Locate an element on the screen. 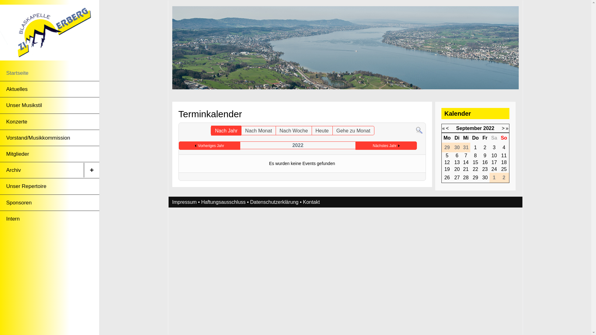  20 is located at coordinates (457, 169).